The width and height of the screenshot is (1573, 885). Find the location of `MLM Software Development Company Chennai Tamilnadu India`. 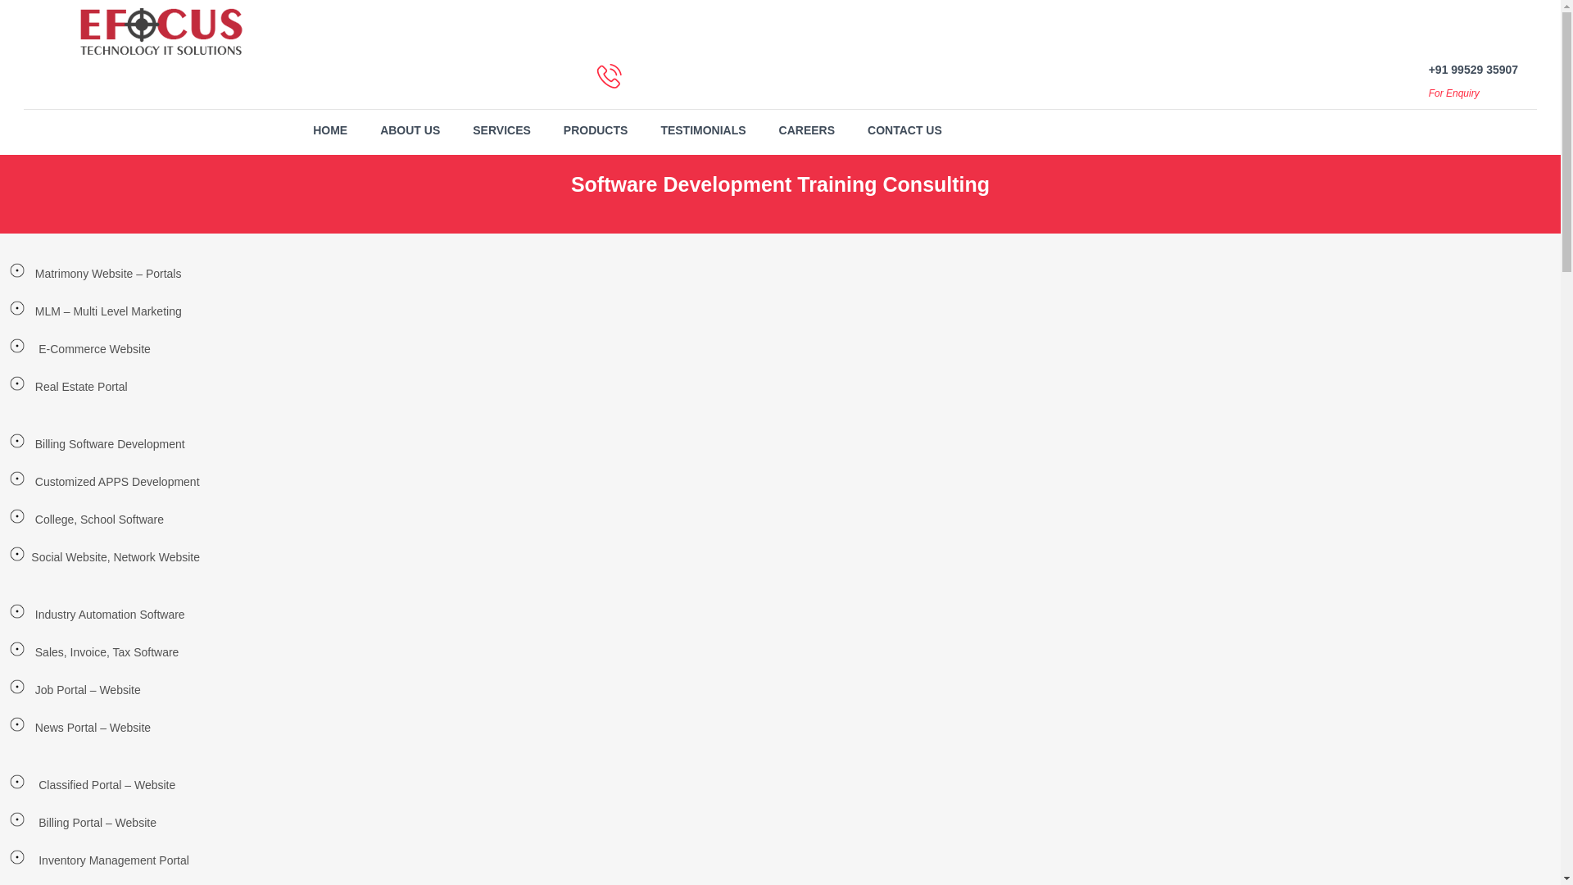

MLM Software Development Company Chennai Tamilnadu India is located at coordinates (91, 728).